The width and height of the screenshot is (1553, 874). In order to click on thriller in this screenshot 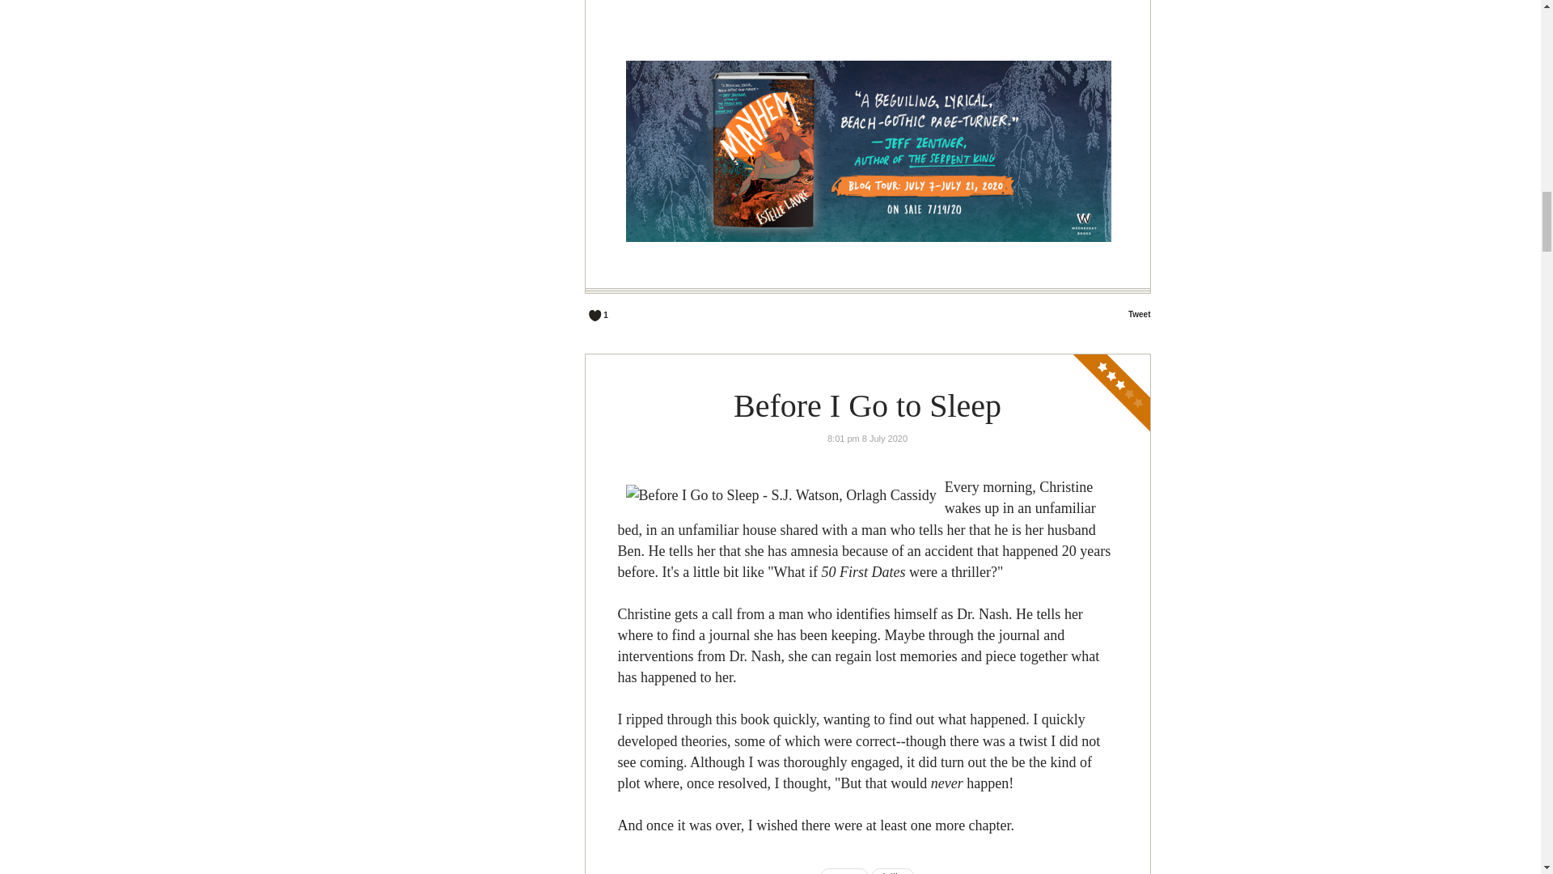, I will do `click(893, 871)`.